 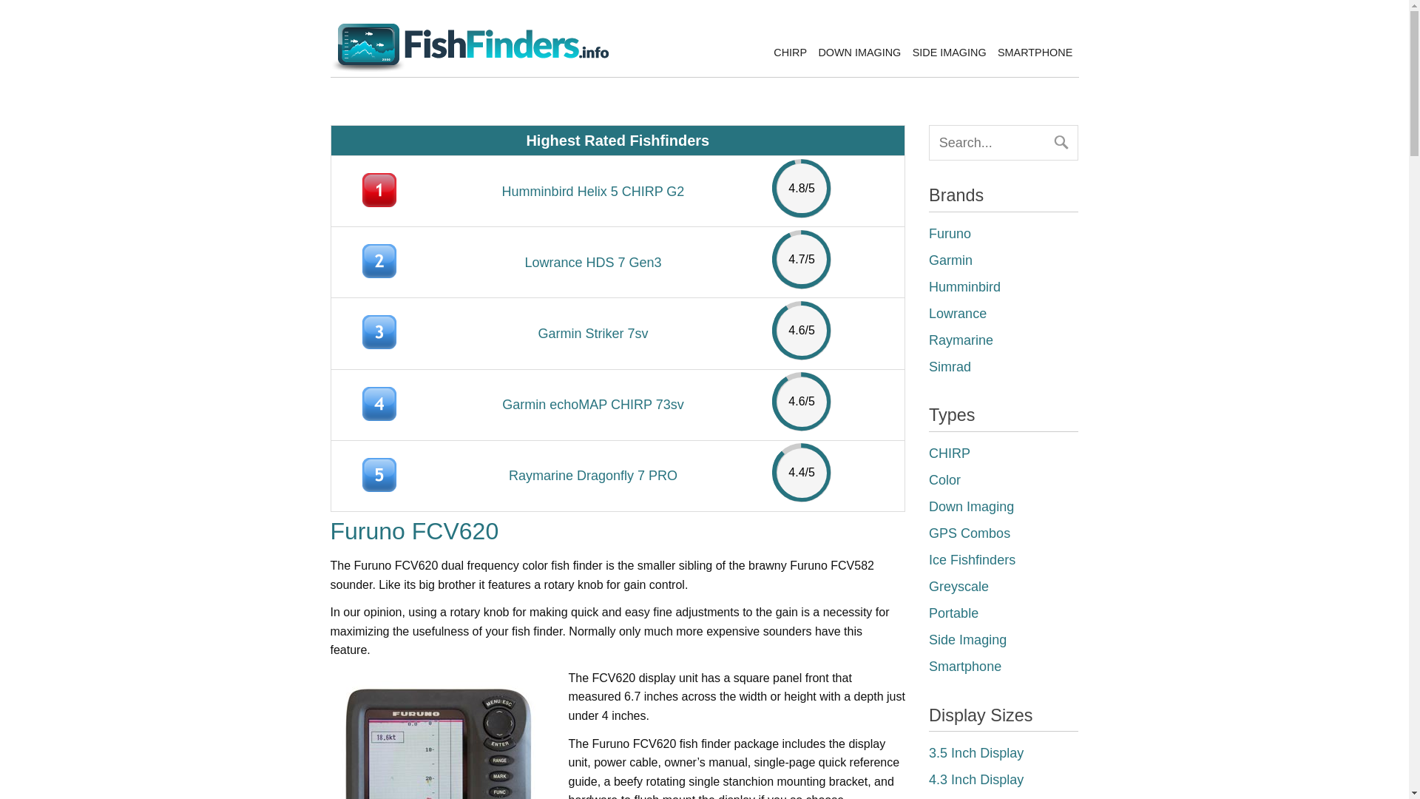 I want to click on CHIRP, so click(x=790, y=52).